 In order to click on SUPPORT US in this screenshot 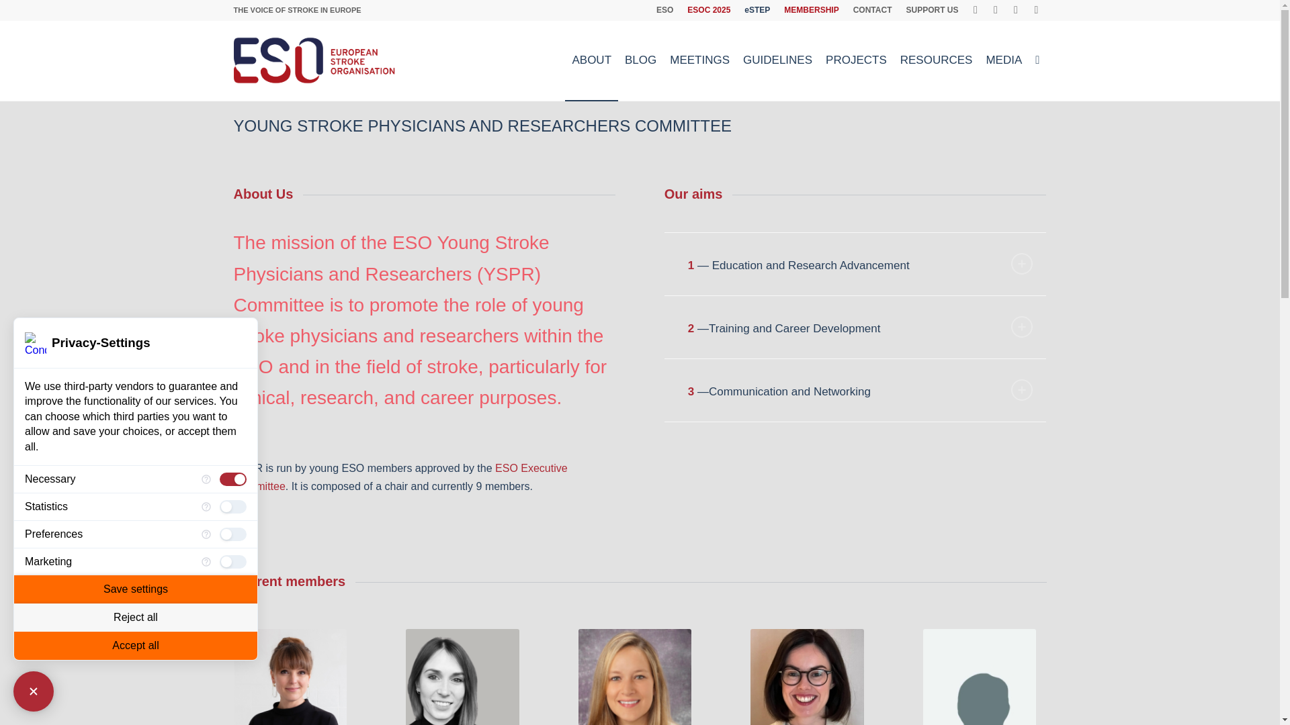, I will do `click(931, 10)`.